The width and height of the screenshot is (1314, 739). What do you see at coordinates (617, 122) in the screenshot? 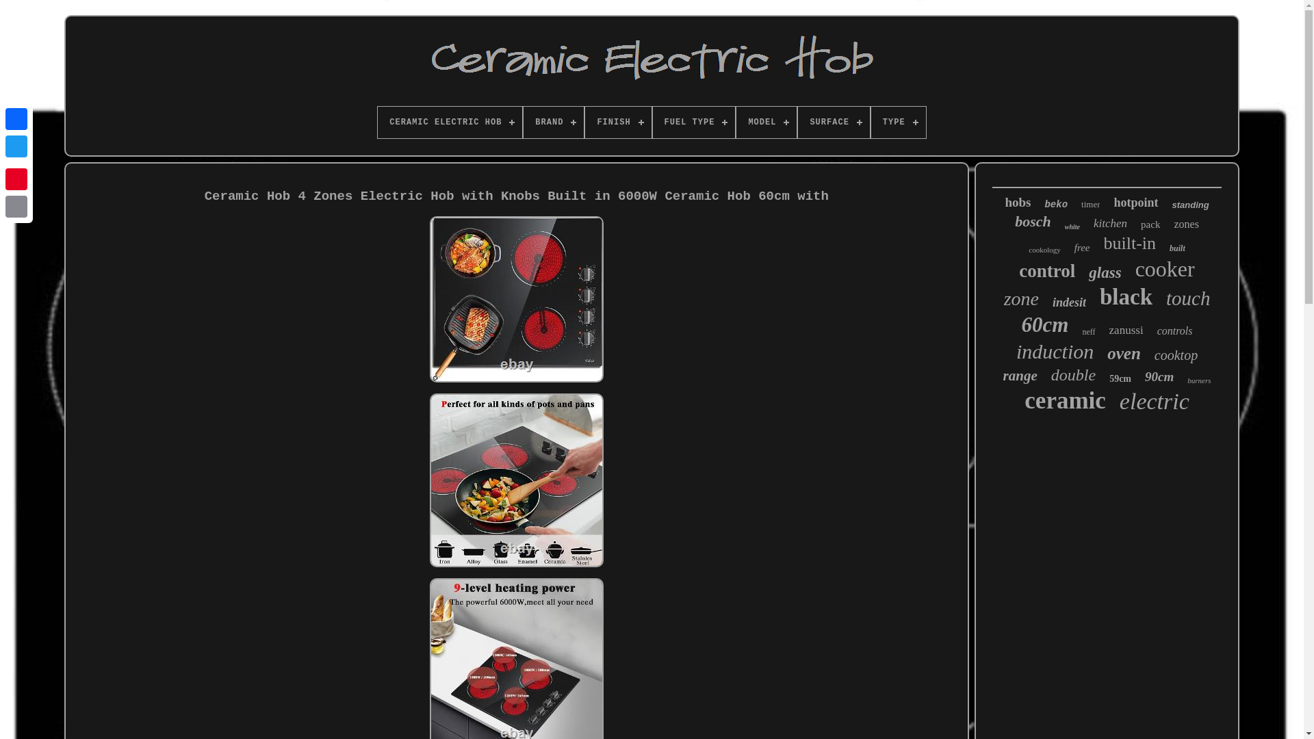
I see `FINISH` at bounding box center [617, 122].